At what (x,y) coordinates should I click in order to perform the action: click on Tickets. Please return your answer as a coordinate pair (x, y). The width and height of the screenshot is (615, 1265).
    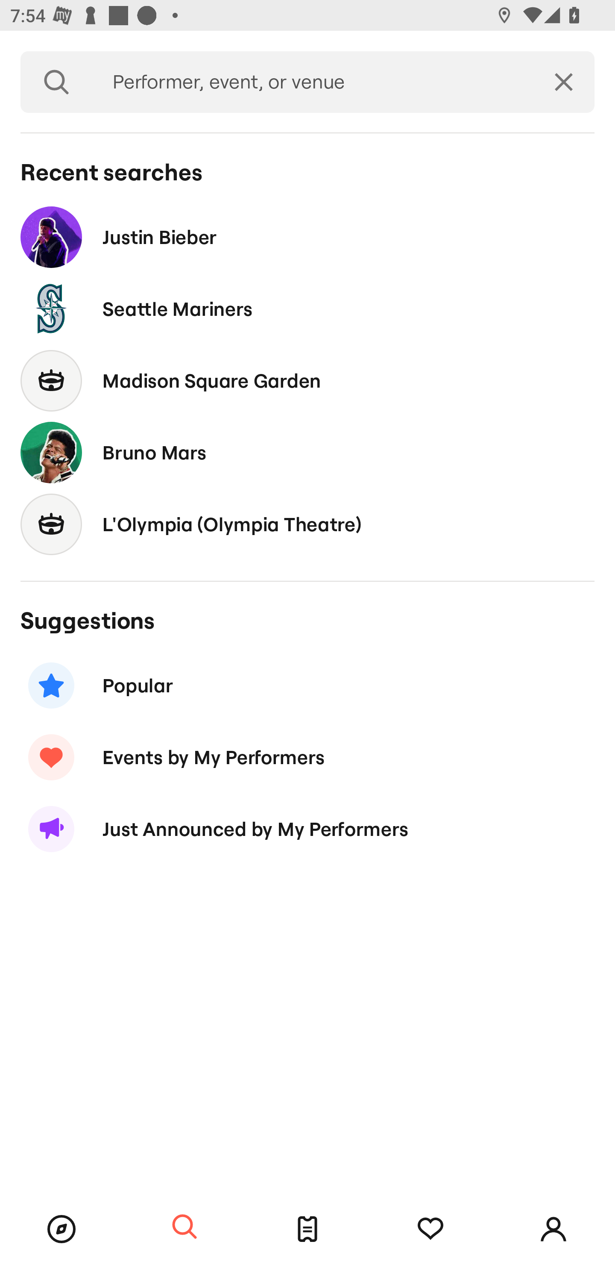
    Looking at the image, I should click on (307, 1229).